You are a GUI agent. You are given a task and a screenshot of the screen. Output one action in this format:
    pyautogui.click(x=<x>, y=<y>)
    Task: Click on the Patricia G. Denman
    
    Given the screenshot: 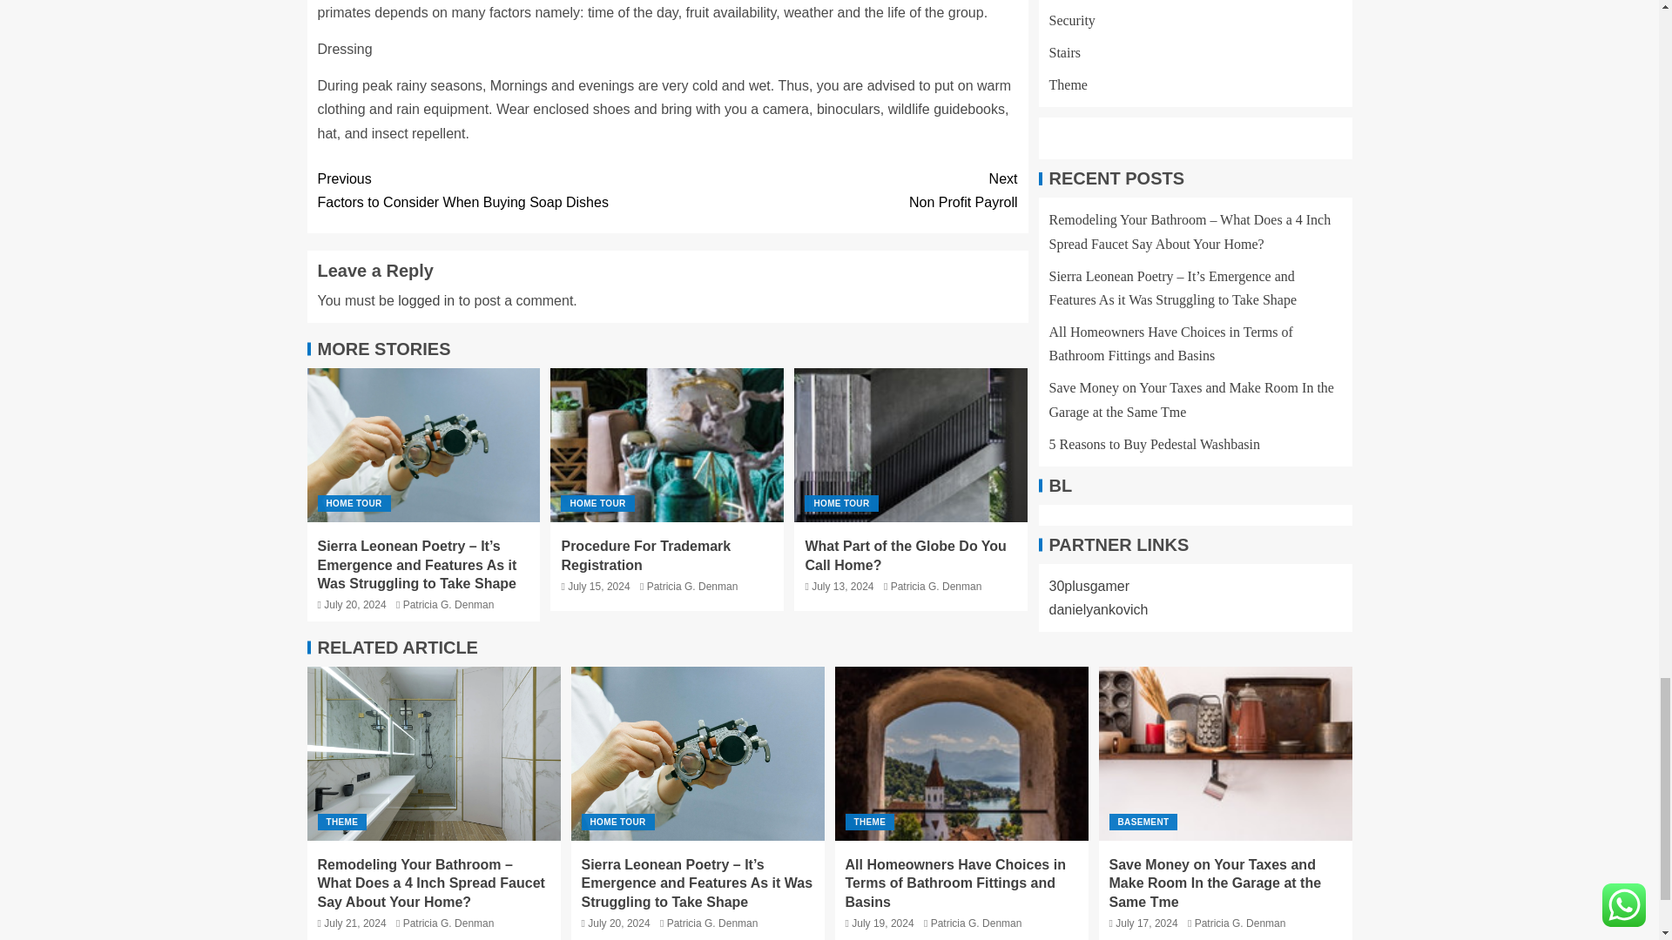 What is the action you would take?
    pyautogui.click(x=645, y=554)
    